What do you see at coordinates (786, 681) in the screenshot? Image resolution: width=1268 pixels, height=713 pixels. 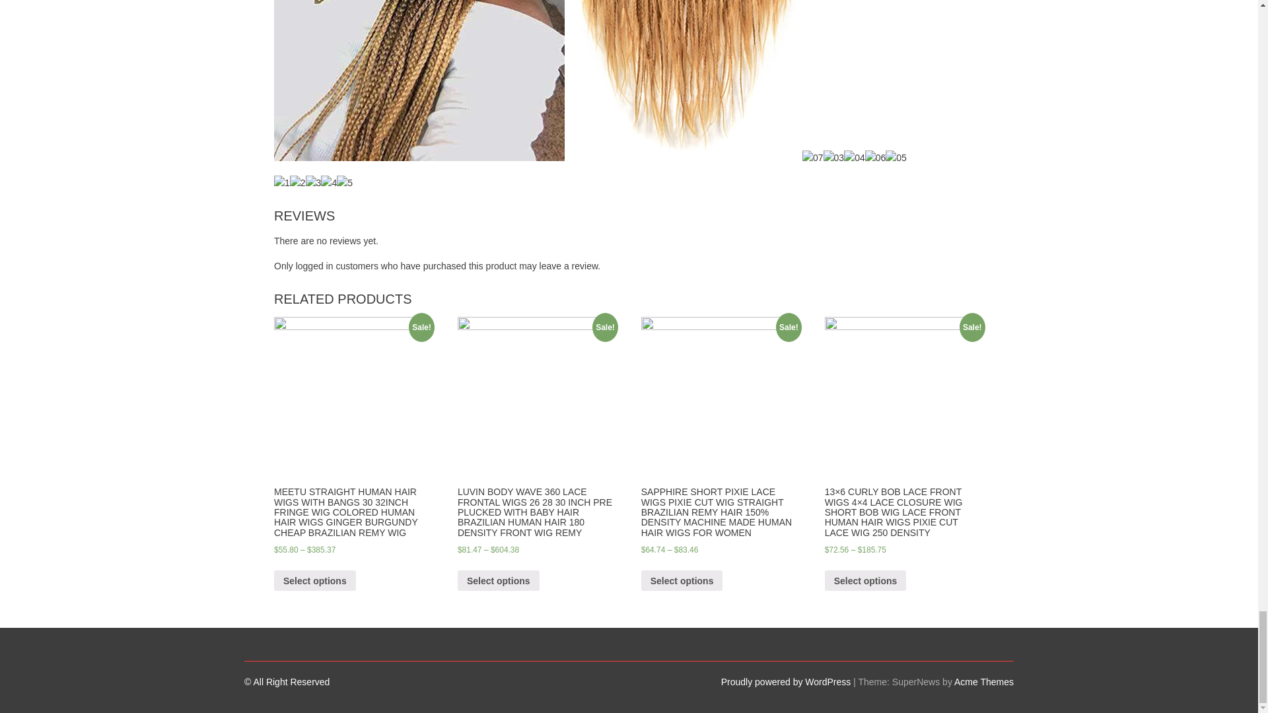 I see `Proudly powered by WordPress` at bounding box center [786, 681].